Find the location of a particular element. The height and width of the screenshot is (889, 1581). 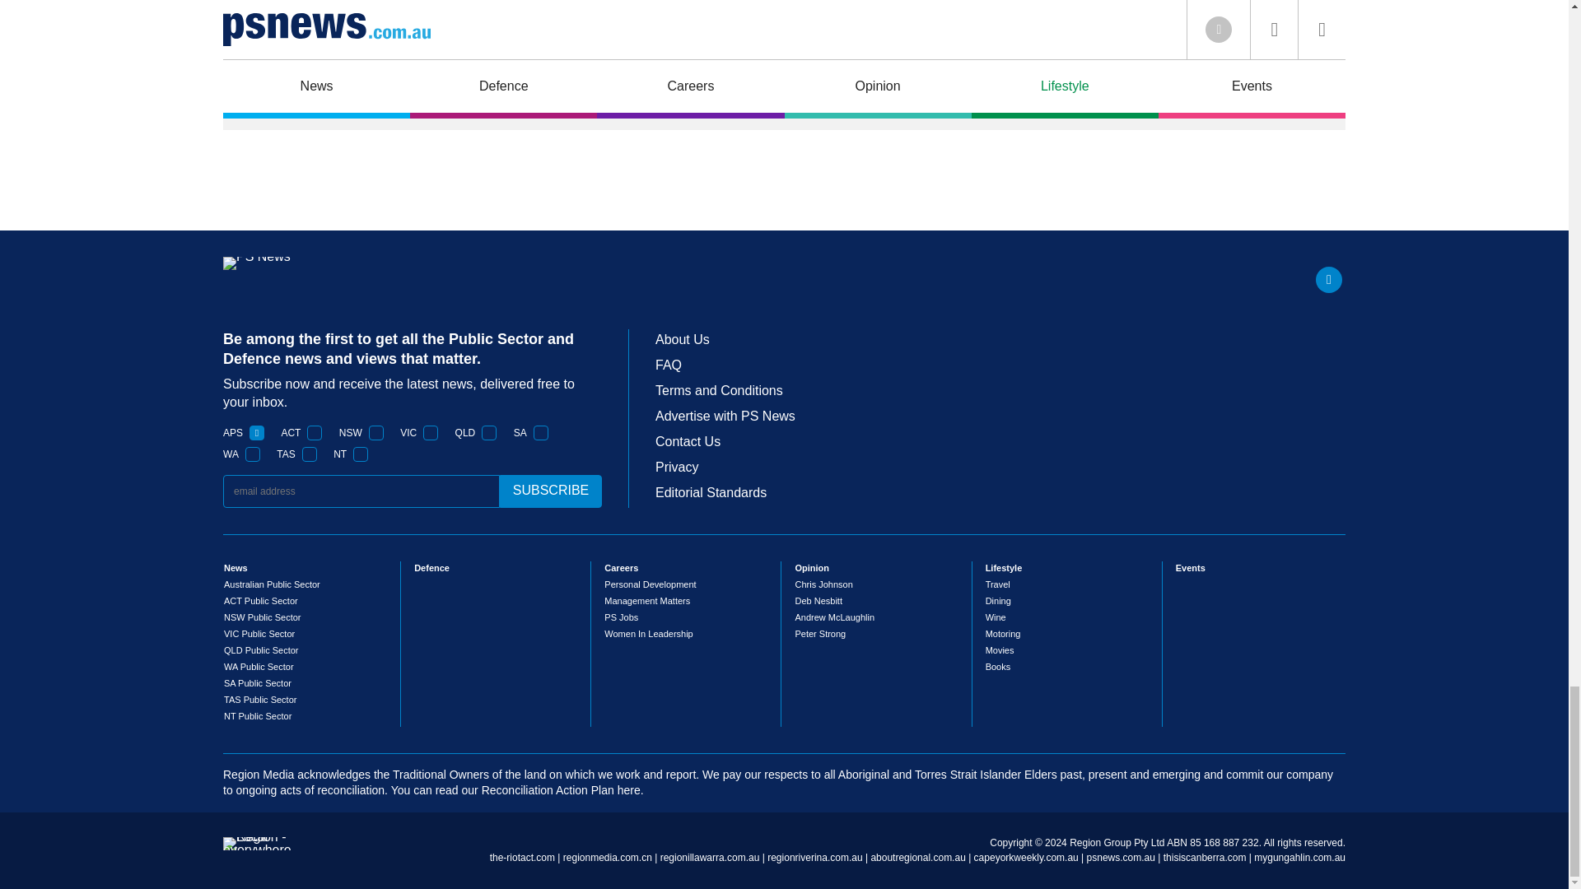

1 is located at coordinates (489, 433).